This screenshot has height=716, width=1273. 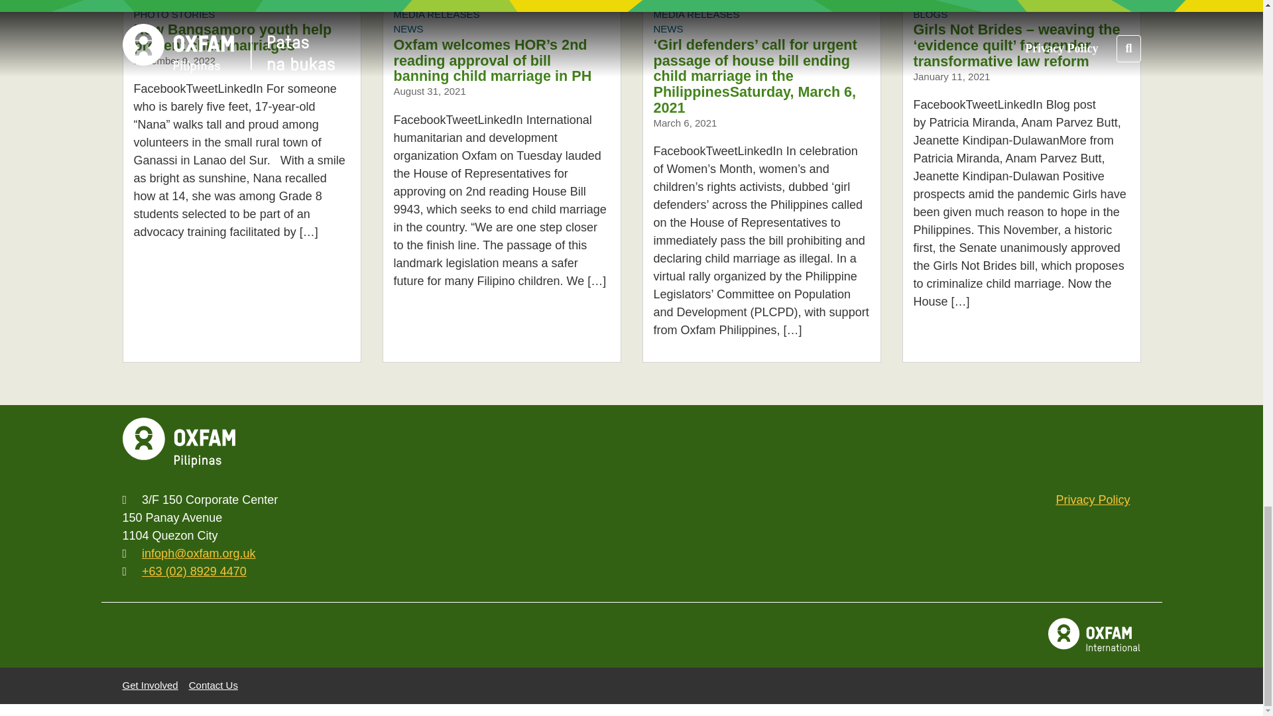 I want to click on NEWS, so click(x=668, y=28).